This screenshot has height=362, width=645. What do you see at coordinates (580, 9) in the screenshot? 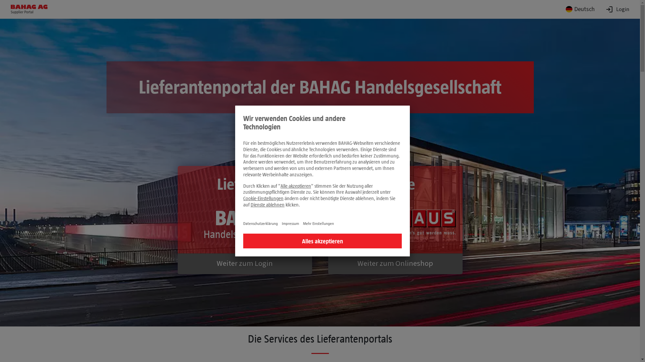
I see `Deutsch` at bounding box center [580, 9].